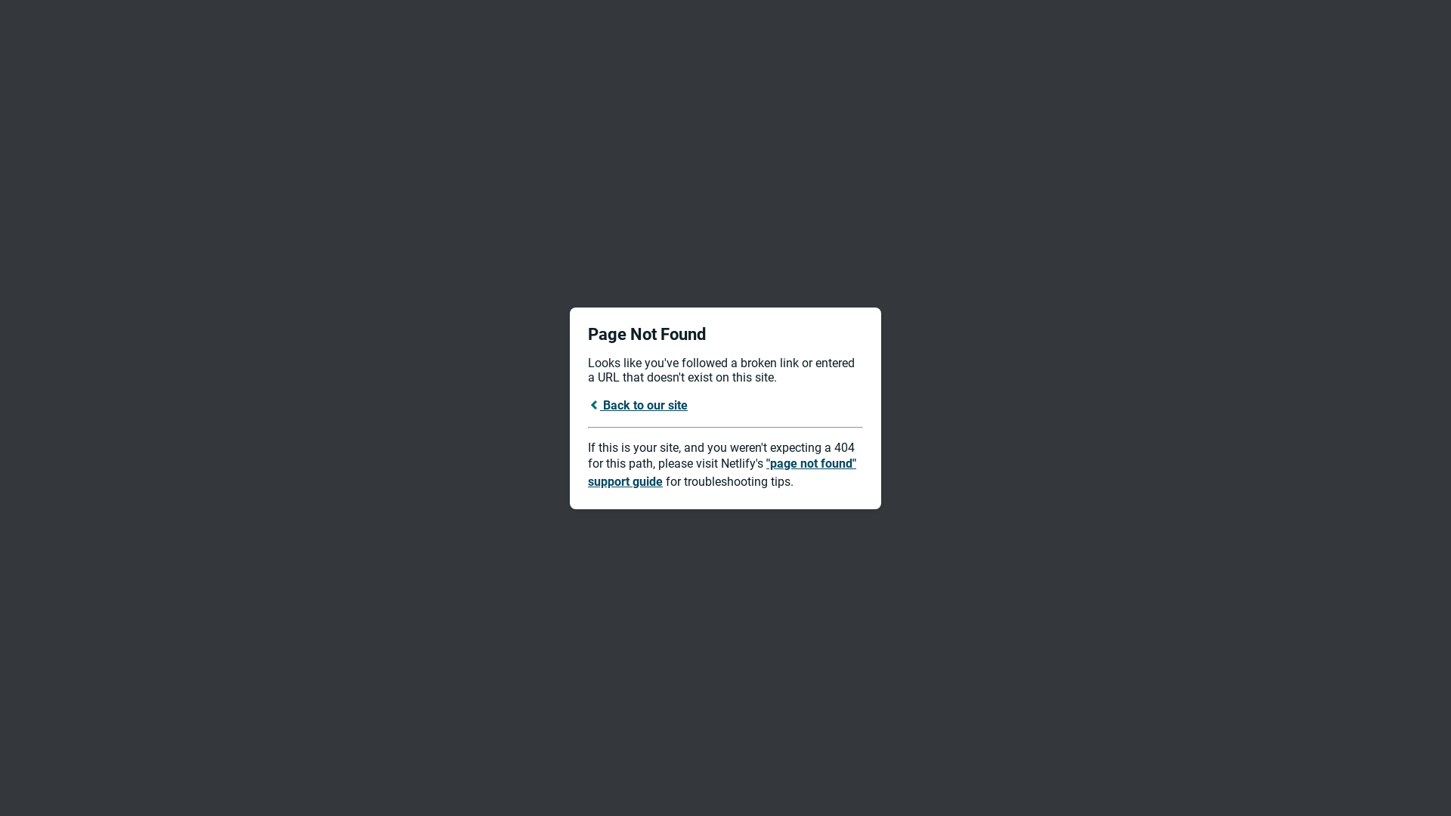  Describe the element at coordinates (638, 405) in the screenshot. I see `Back to our site` at that location.